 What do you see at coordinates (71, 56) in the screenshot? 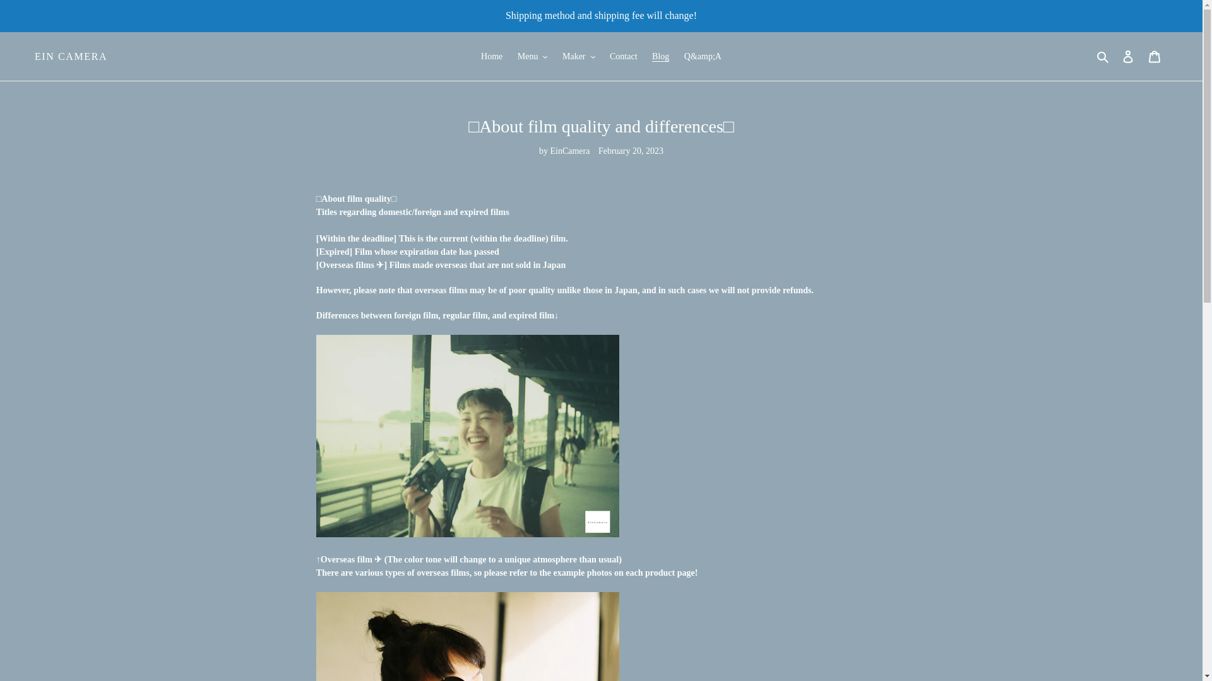
I see `EIN CAMERA` at bounding box center [71, 56].